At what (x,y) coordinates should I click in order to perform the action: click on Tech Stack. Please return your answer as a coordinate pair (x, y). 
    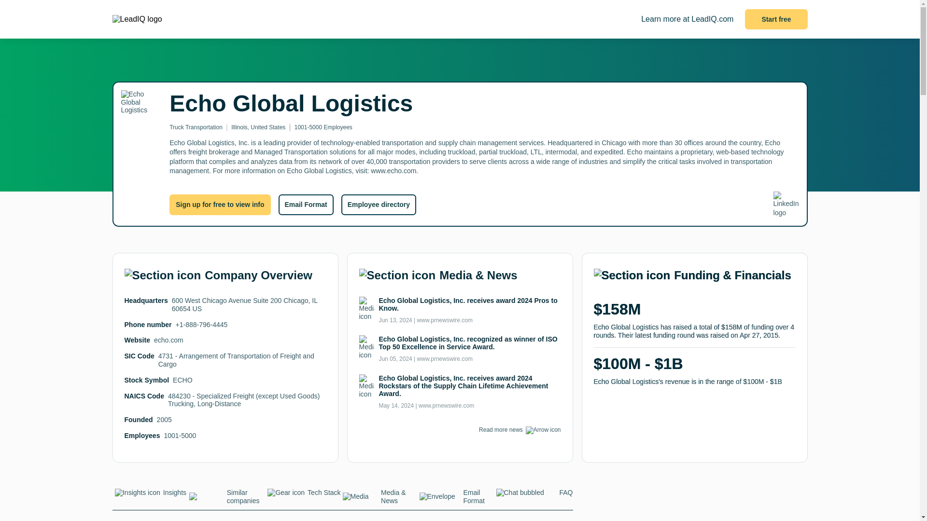
    Looking at the image, I should click on (303, 495).